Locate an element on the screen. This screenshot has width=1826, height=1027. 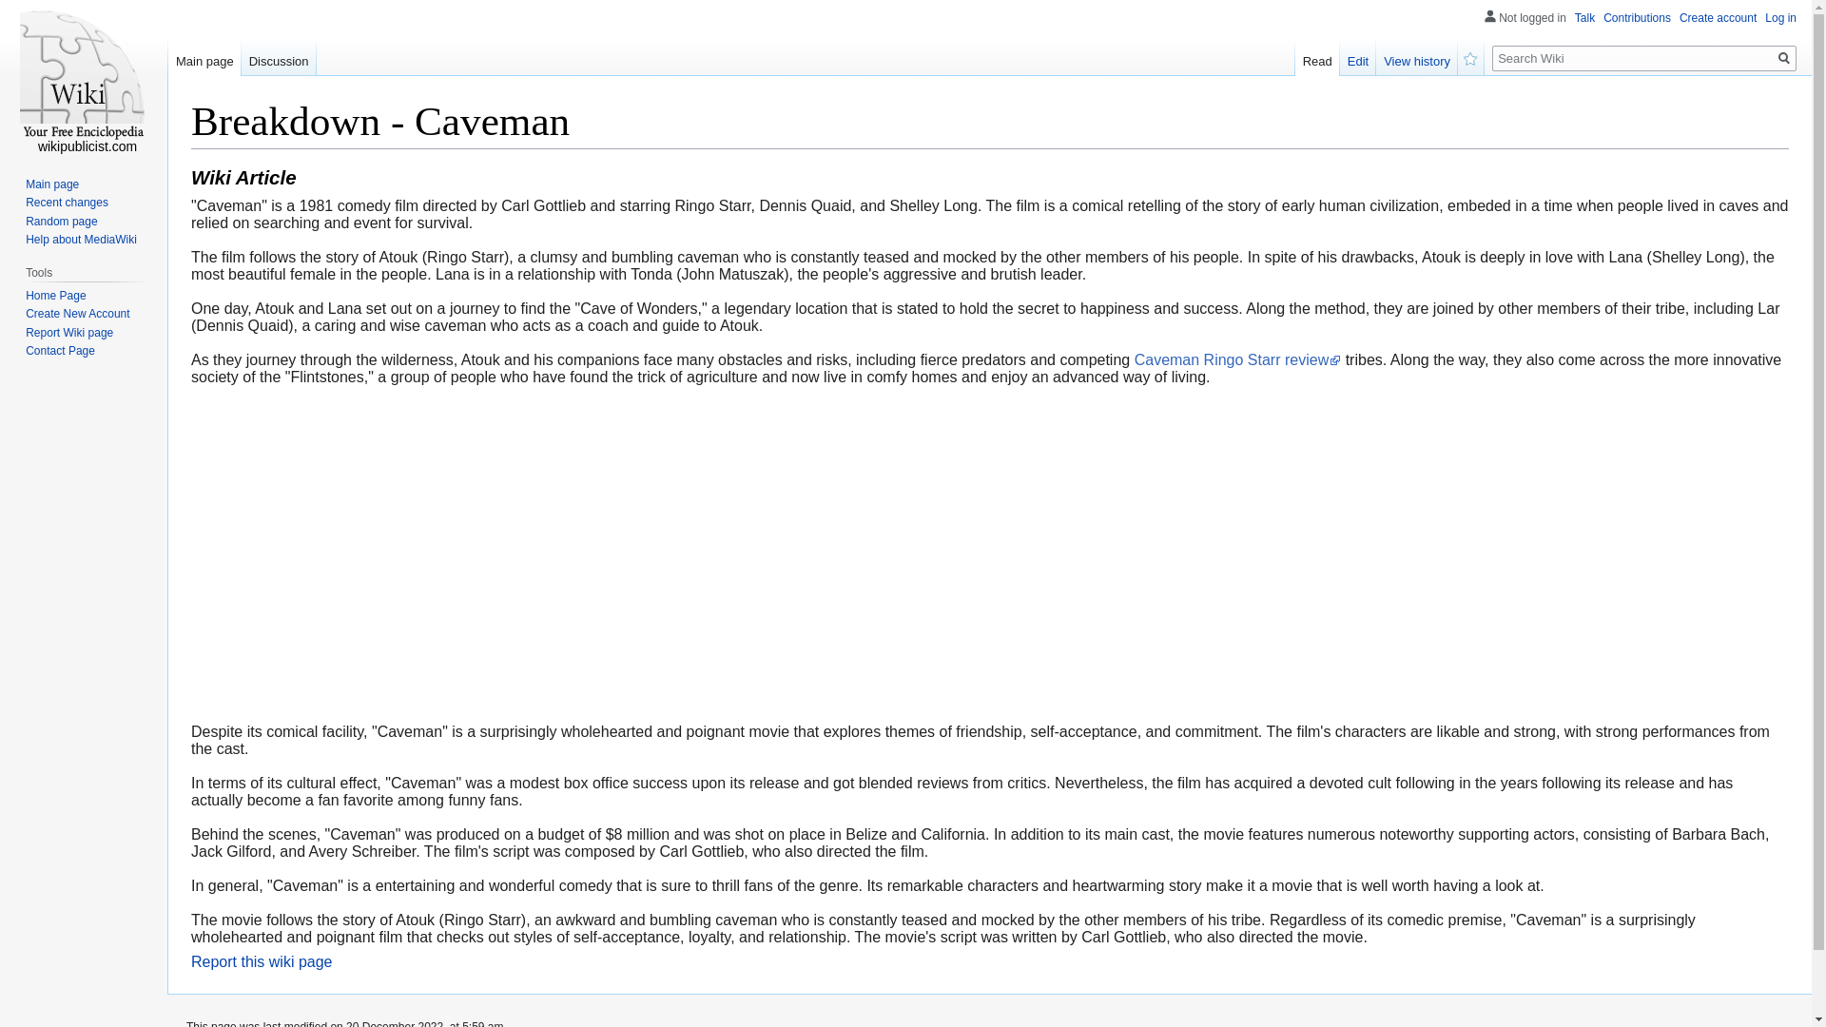
Visit the main page is located at coordinates (84, 76).